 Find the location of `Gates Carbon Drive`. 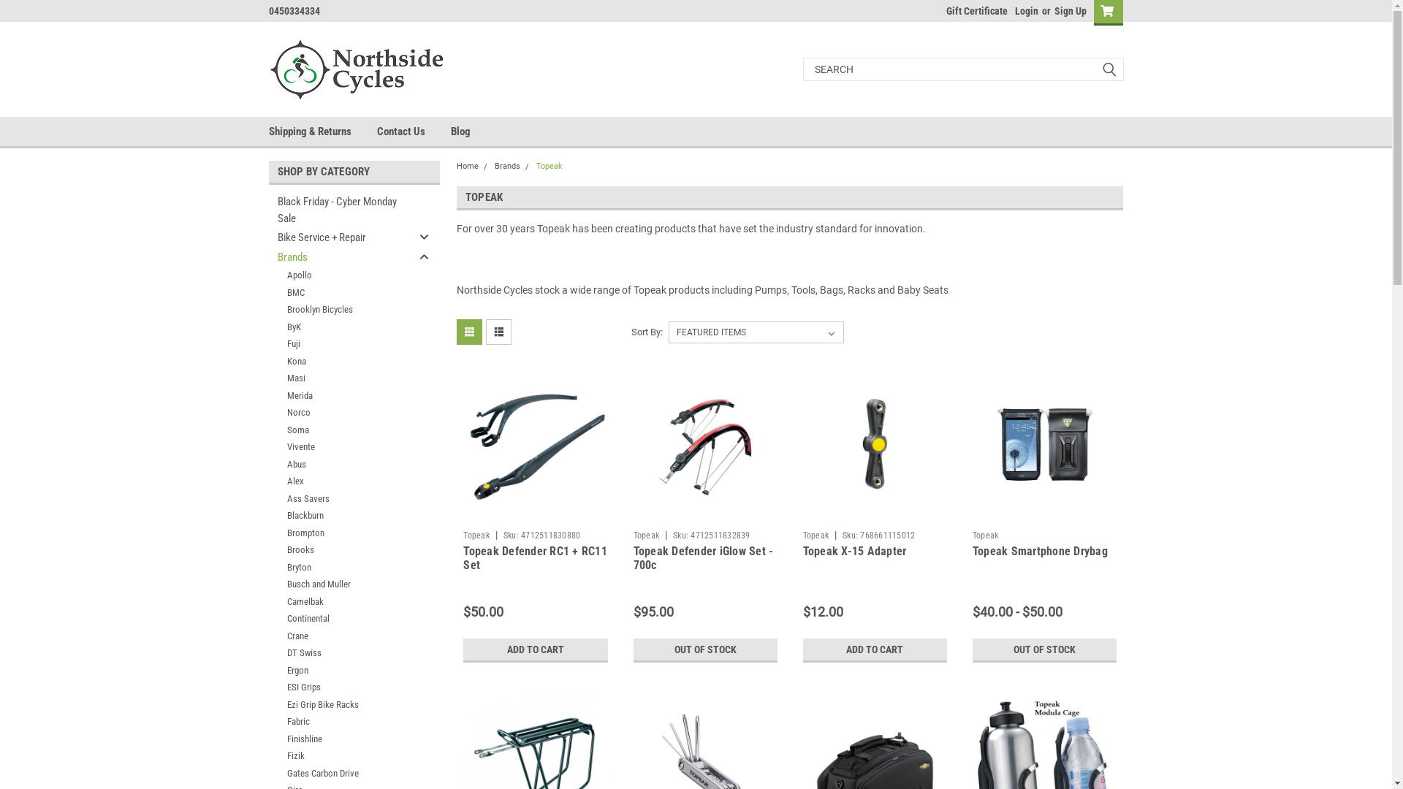

Gates Carbon Drive is located at coordinates (342, 773).